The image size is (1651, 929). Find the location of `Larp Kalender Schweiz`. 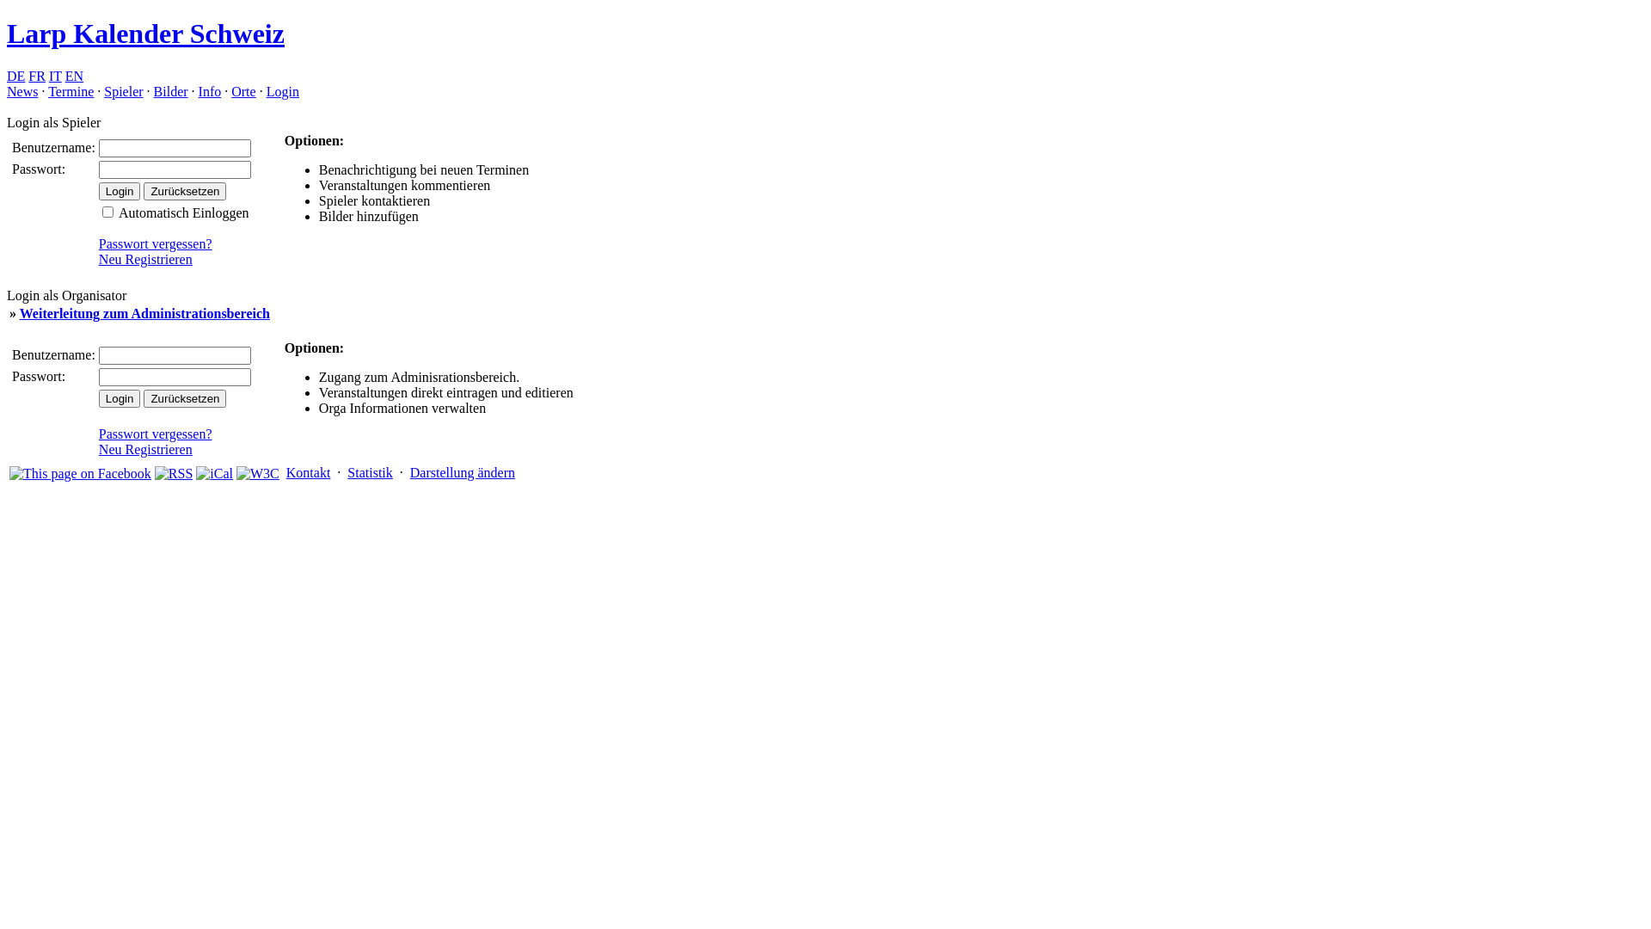

Larp Kalender Schweiz is located at coordinates (146, 34).